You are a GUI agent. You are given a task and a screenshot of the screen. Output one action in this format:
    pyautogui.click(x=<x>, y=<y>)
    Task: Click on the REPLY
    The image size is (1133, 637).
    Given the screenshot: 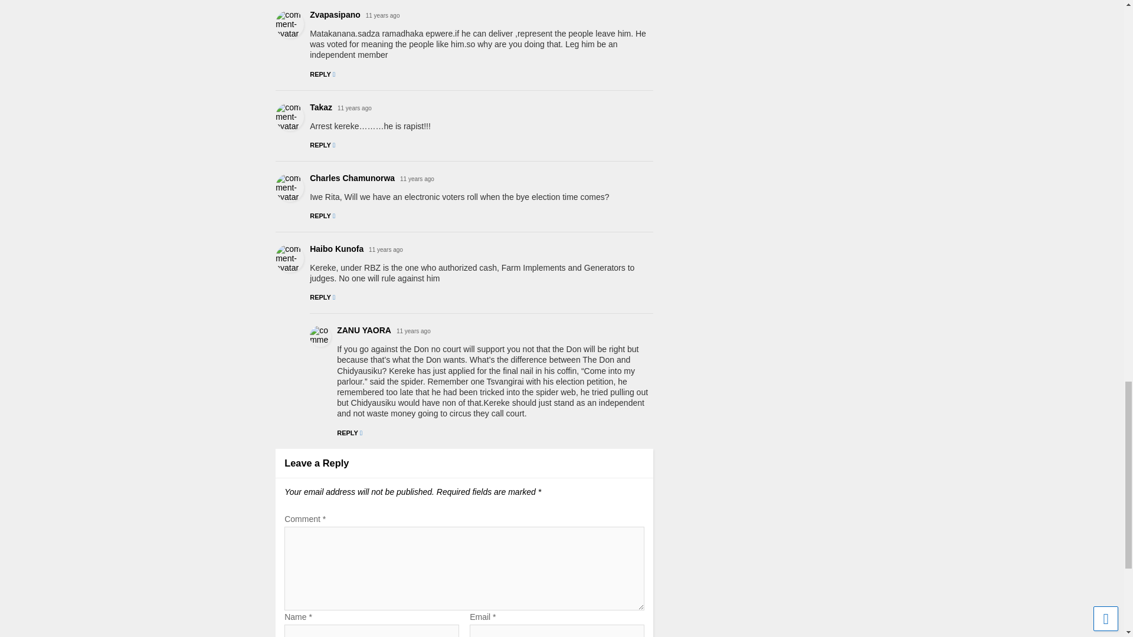 What is the action you would take?
    pyautogui.click(x=322, y=145)
    